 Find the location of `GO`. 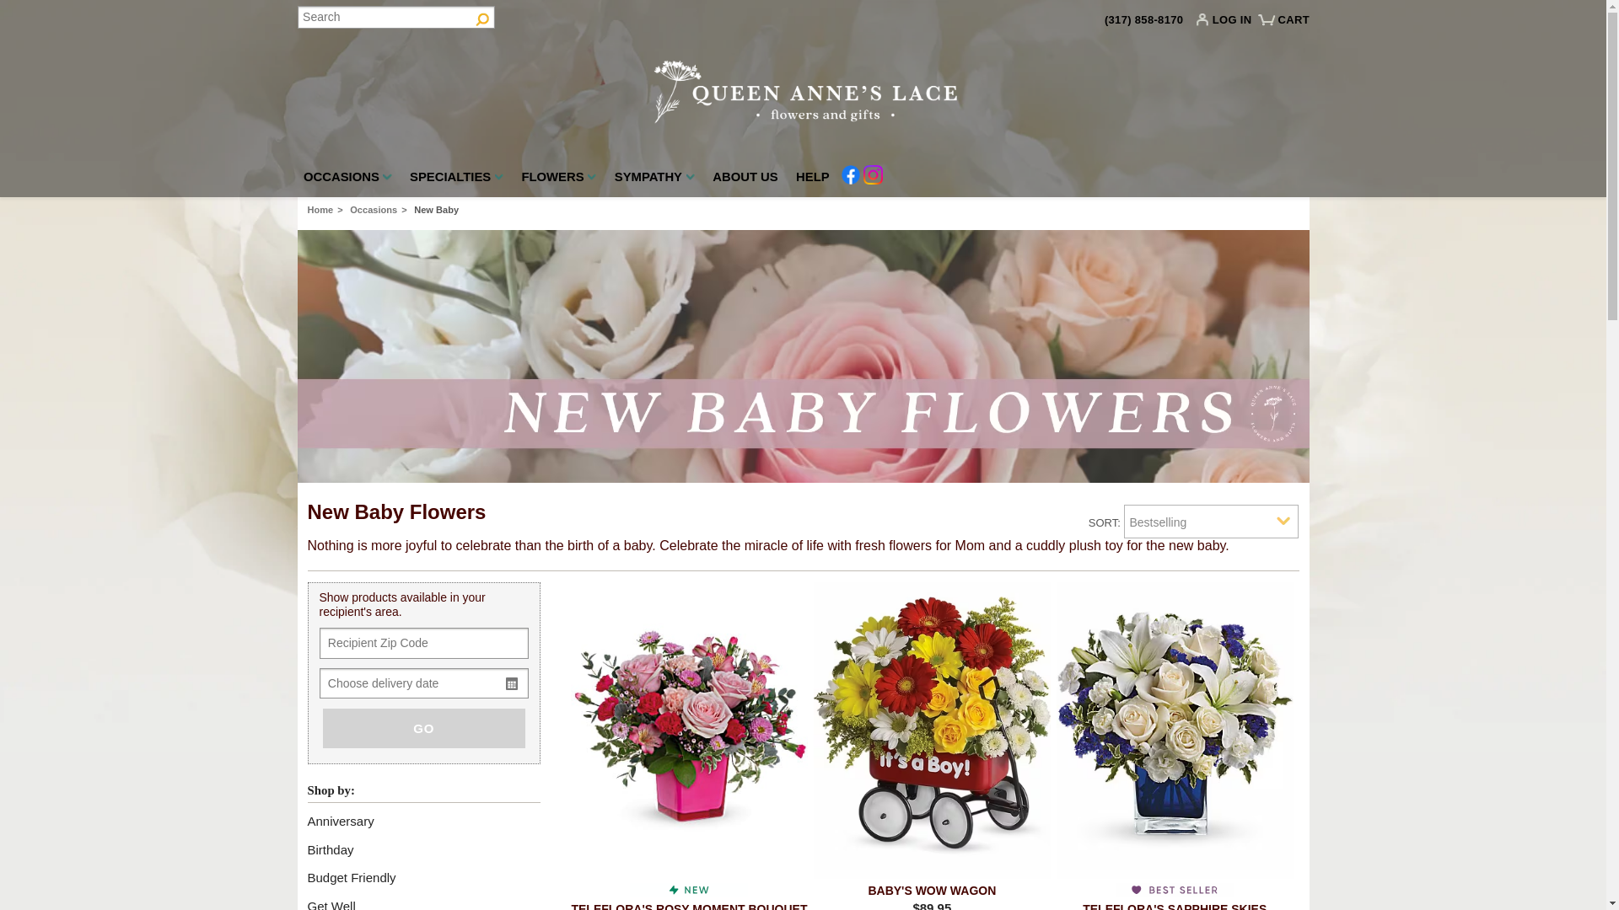

GO is located at coordinates (423, 728).